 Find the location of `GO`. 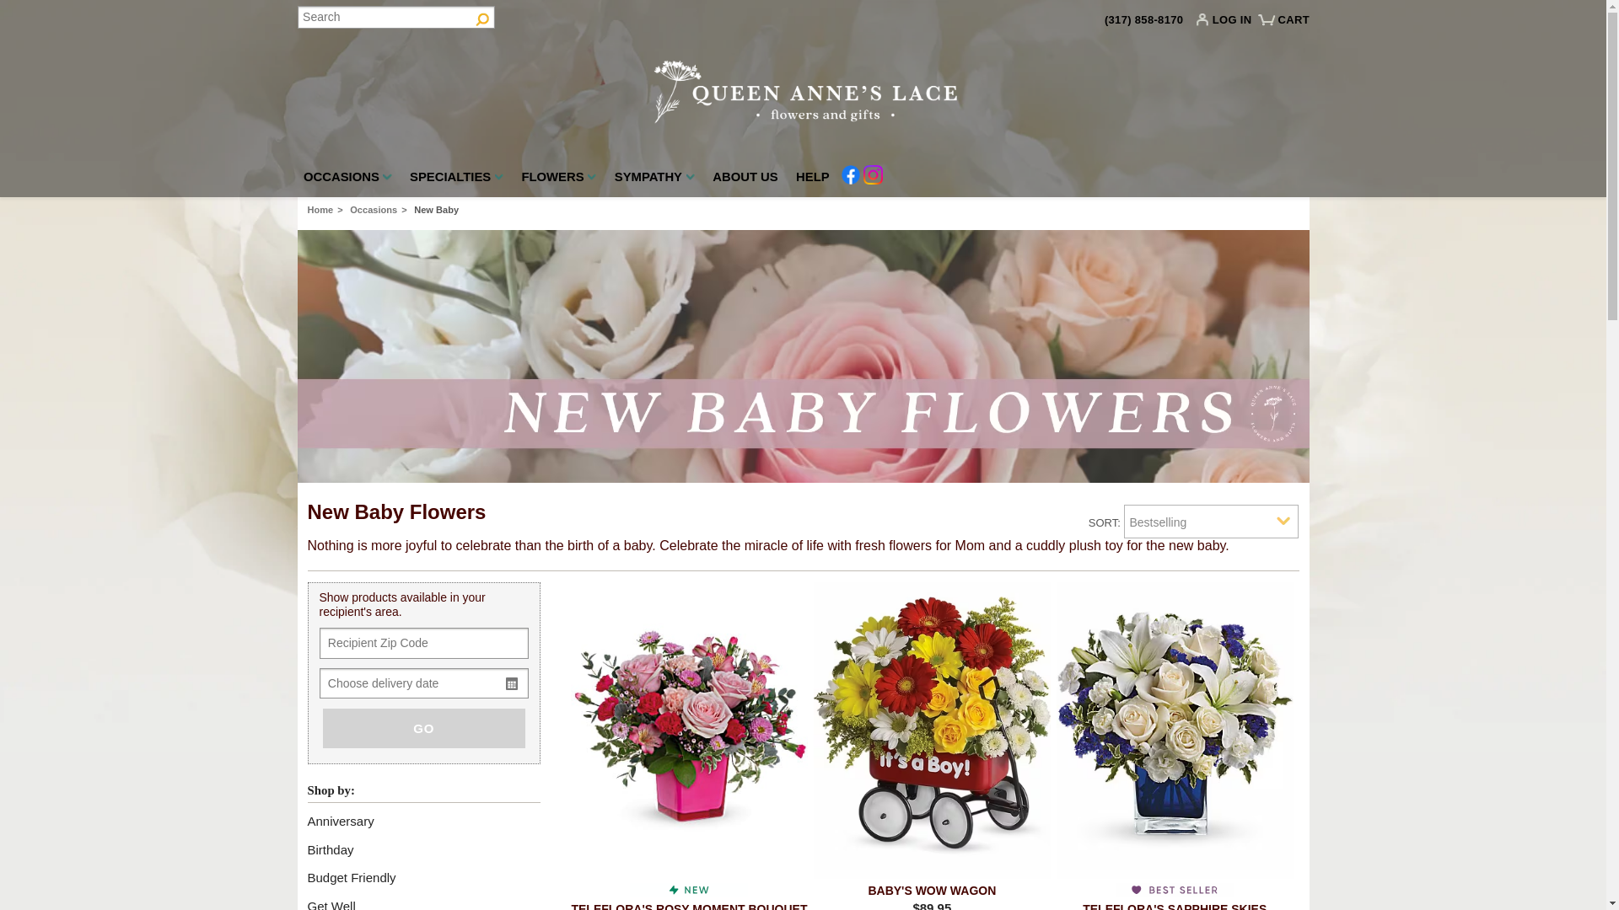

GO is located at coordinates (423, 728).